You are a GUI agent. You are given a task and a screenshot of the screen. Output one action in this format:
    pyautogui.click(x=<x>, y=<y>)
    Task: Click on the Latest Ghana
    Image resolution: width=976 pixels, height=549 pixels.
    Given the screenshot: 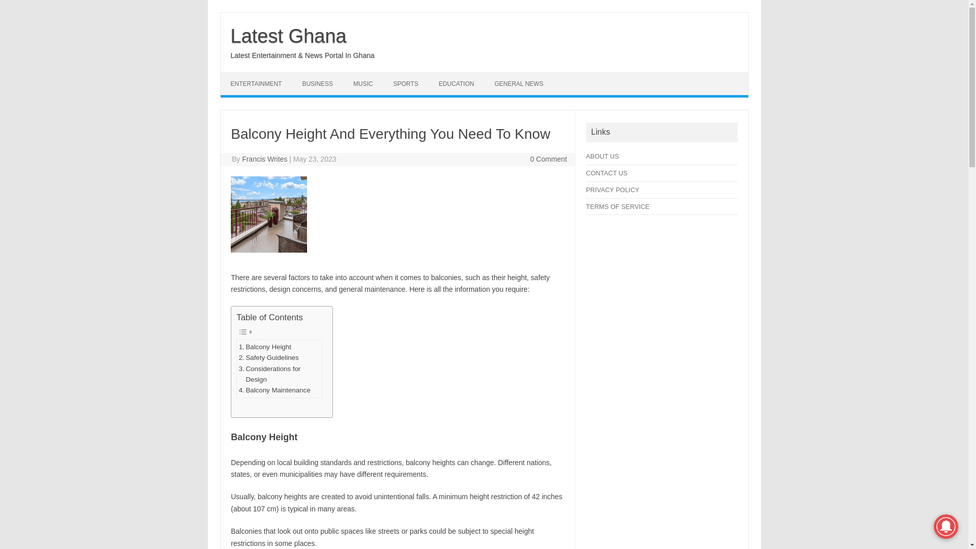 What is the action you would take?
    pyautogui.click(x=288, y=36)
    